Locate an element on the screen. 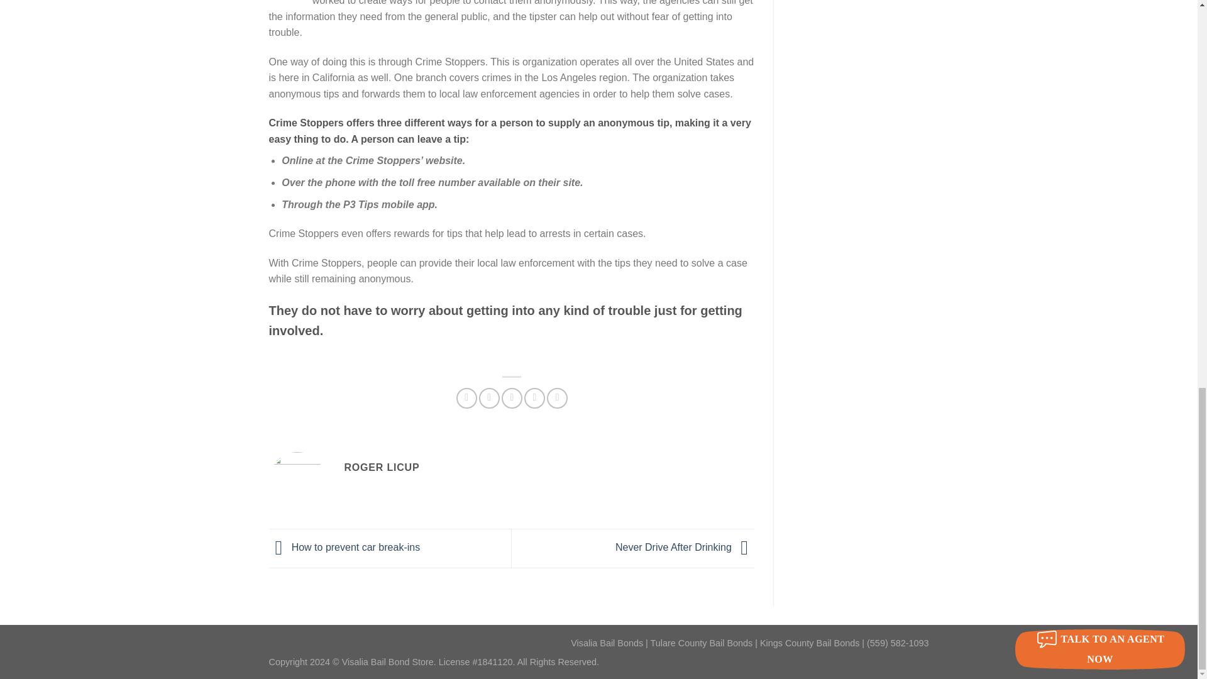 This screenshot has height=679, width=1207. Share on Facebook is located at coordinates (466, 398).